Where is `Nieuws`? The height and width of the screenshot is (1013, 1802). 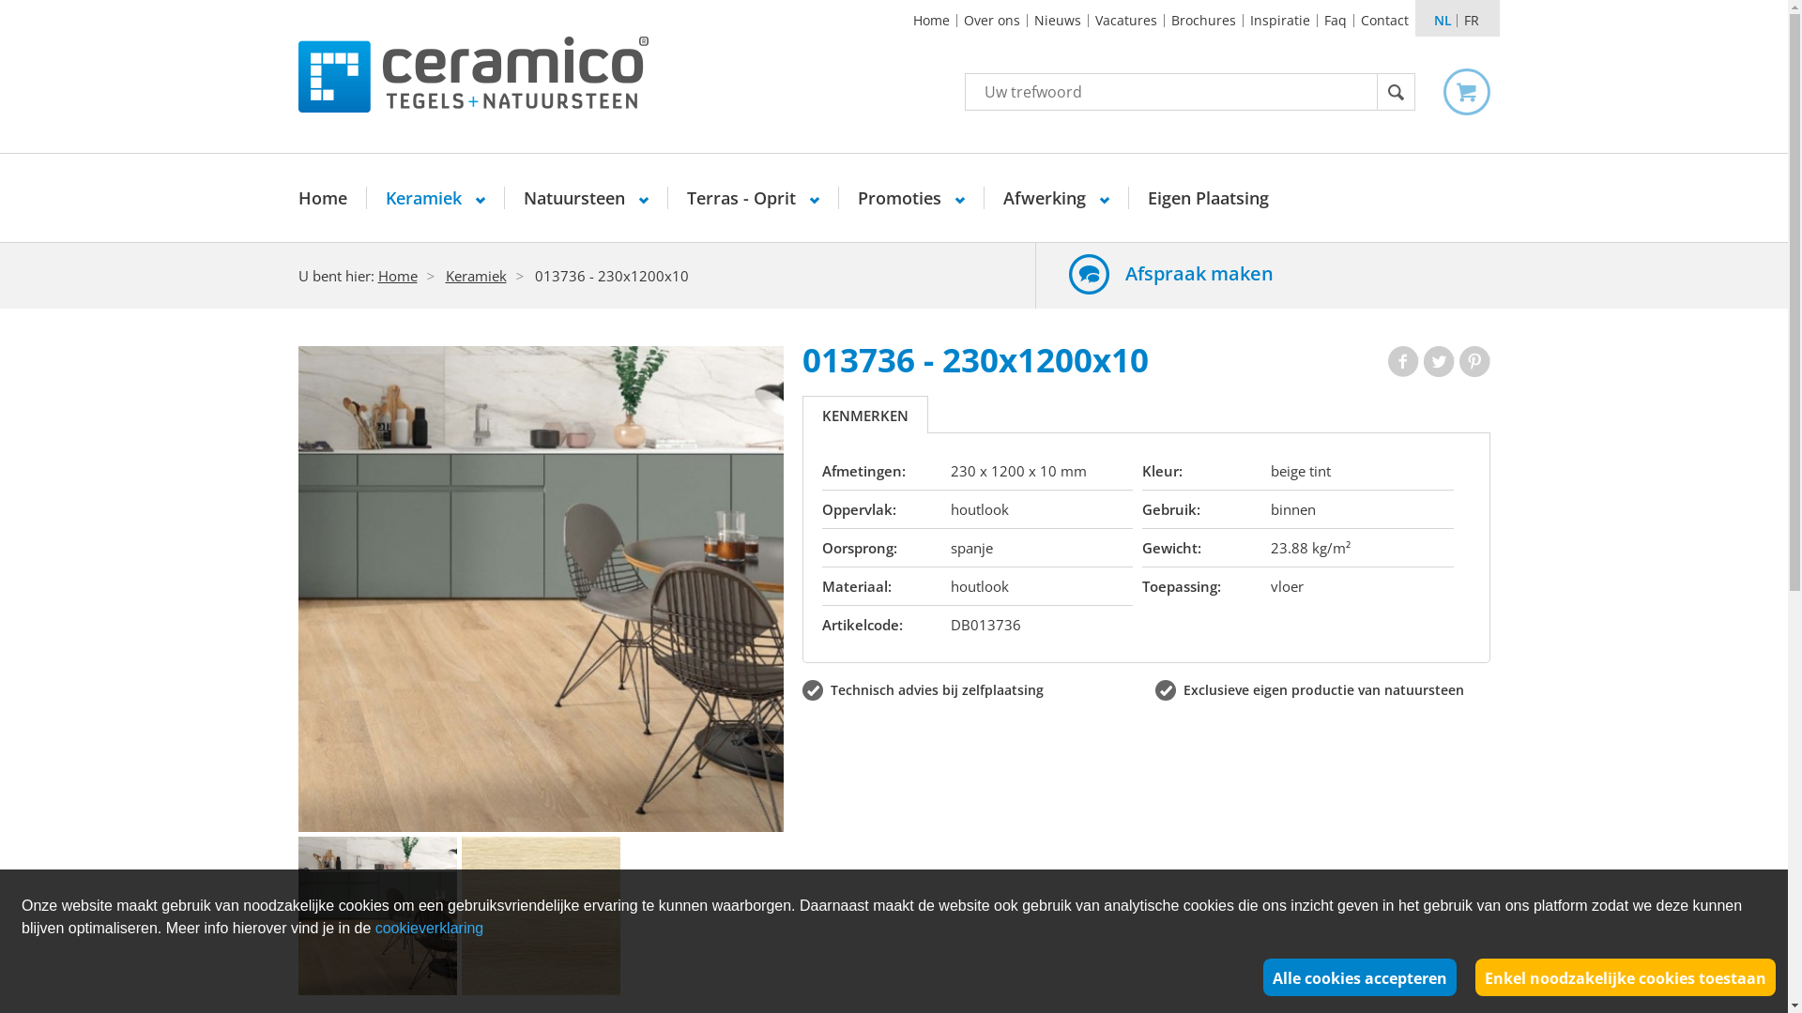 Nieuws is located at coordinates (1057, 21).